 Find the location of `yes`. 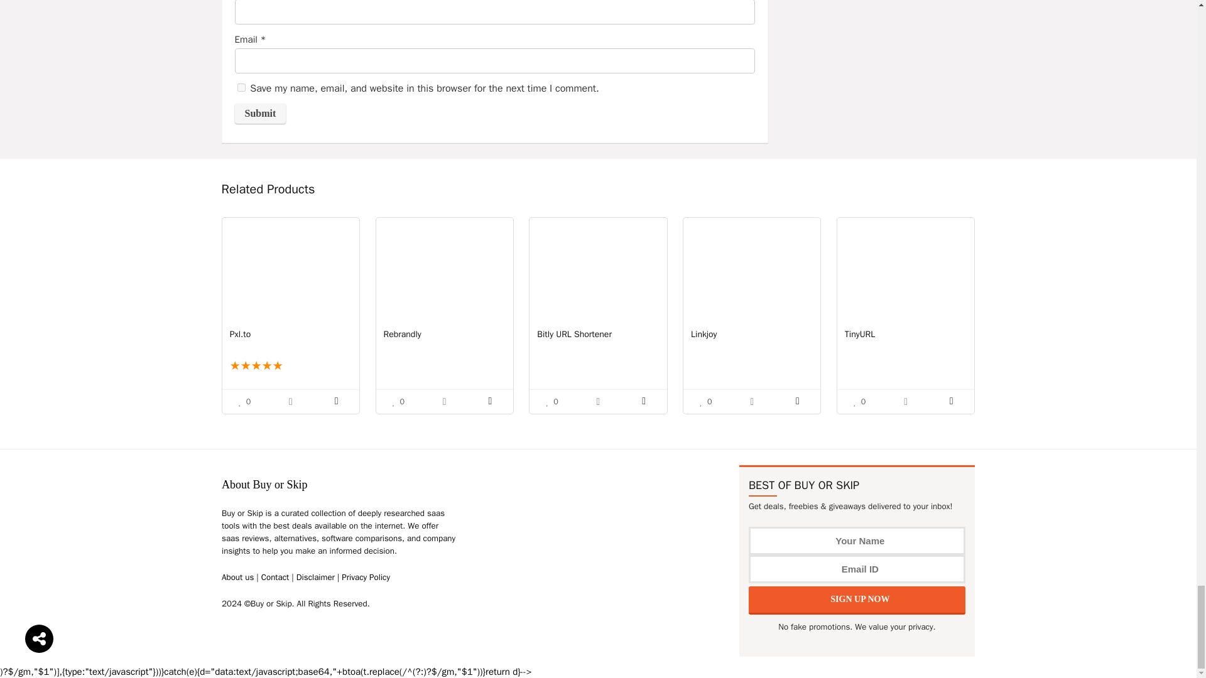

yes is located at coordinates (241, 87).